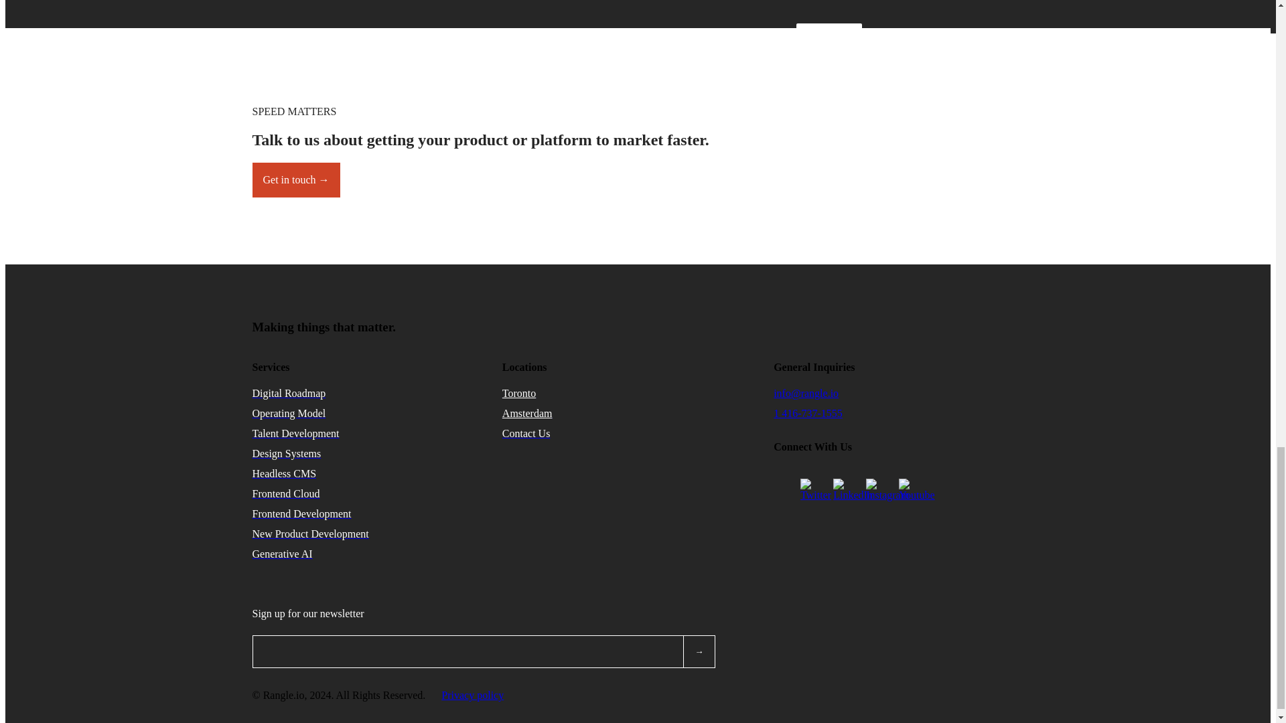  Describe the element at coordinates (288, 414) in the screenshot. I see `Operating Model` at that location.